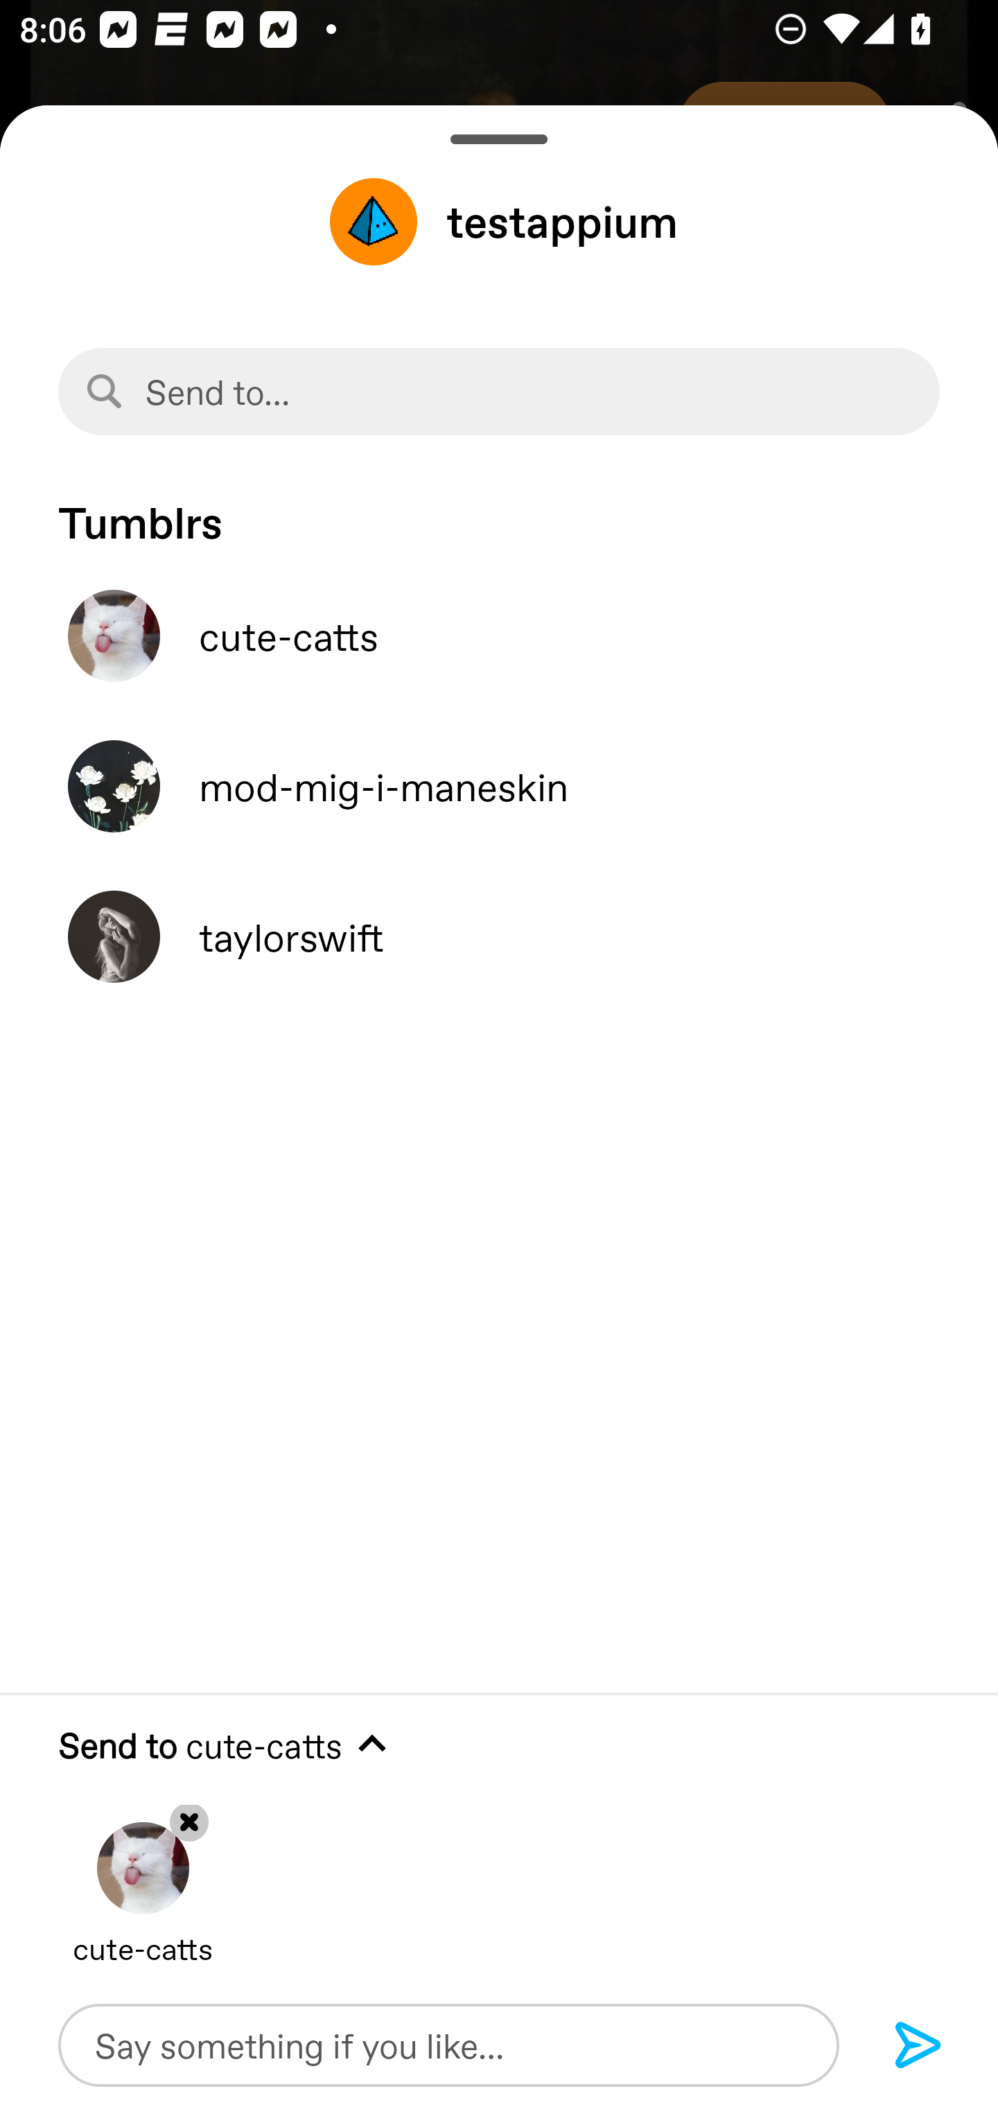  What do you see at coordinates (448, 2045) in the screenshot?
I see `Say something if you like…` at bounding box center [448, 2045].